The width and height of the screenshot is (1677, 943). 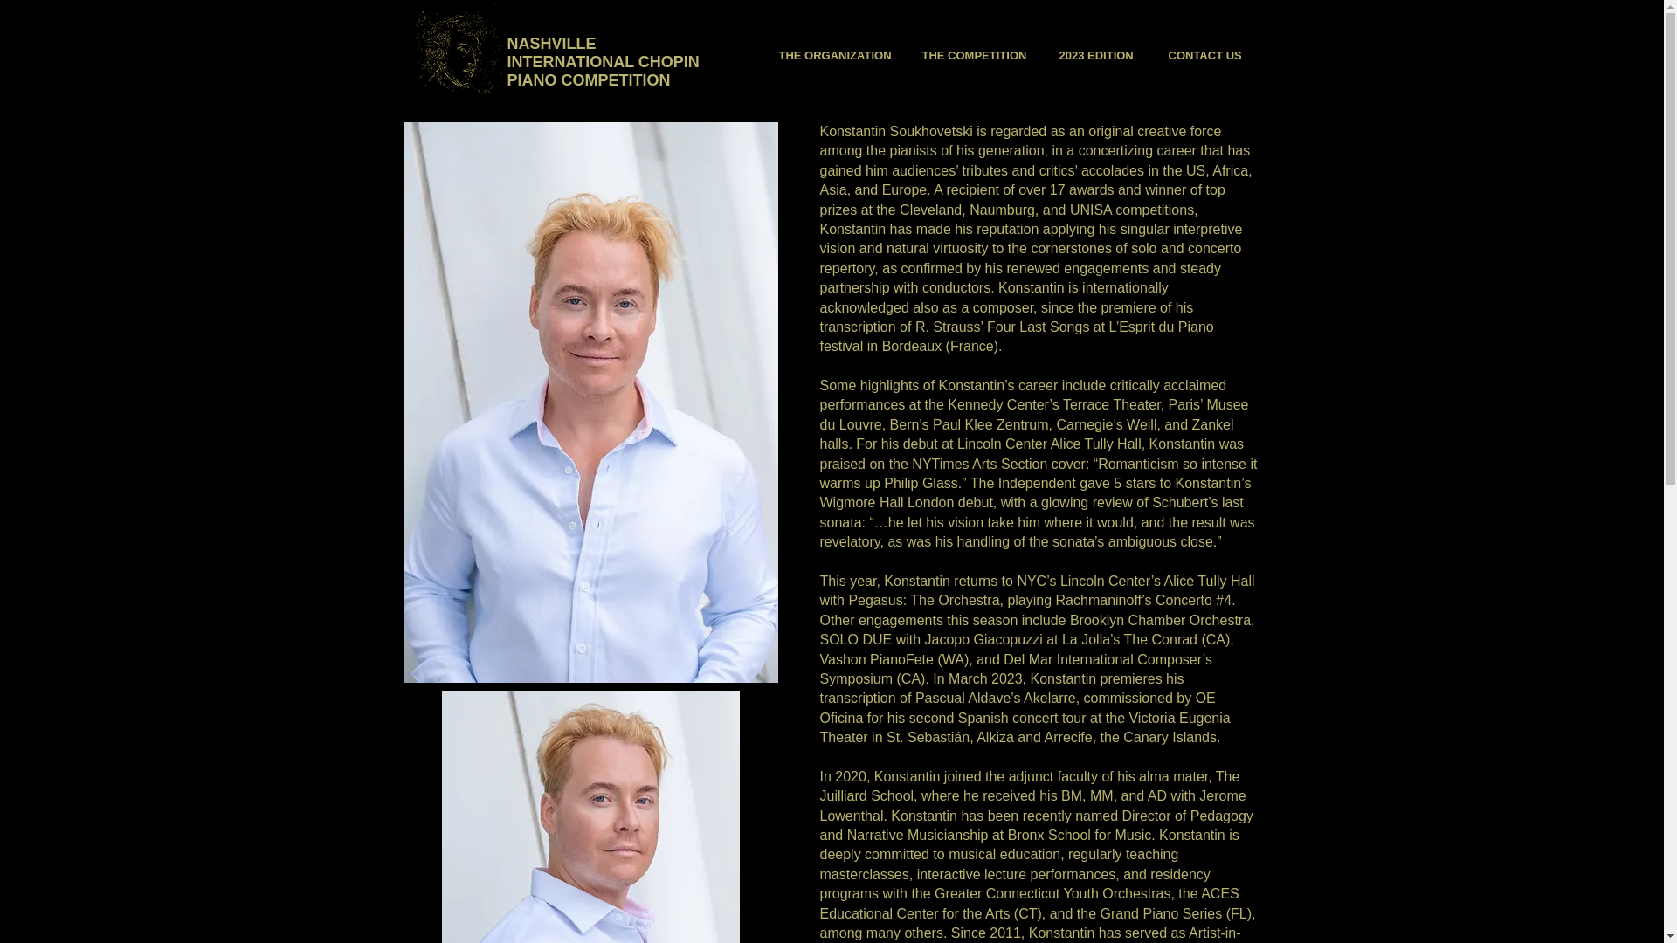 I want to click on NASHVILLE INTERNATIONAL CHOPIN PIANO COMPETITION, so click(x=603, y=61).